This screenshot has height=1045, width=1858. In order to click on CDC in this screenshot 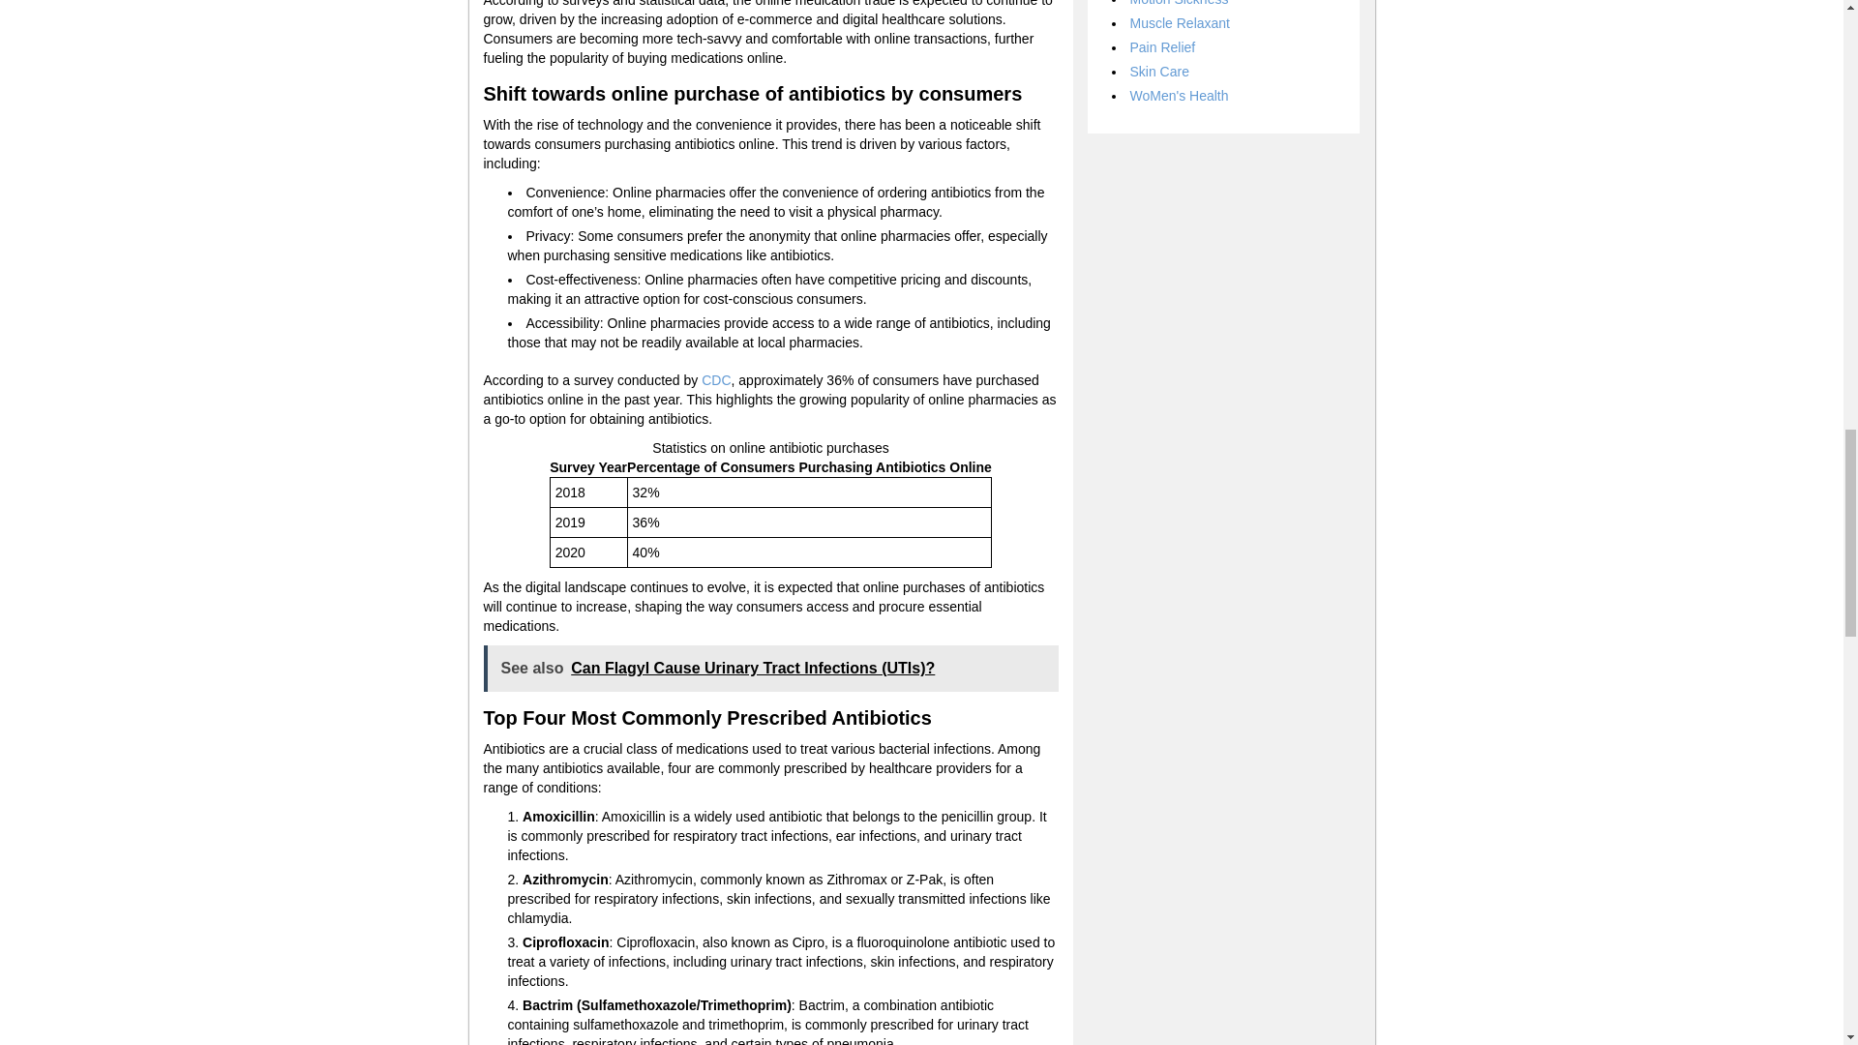, I will do `click(716, 379)`.